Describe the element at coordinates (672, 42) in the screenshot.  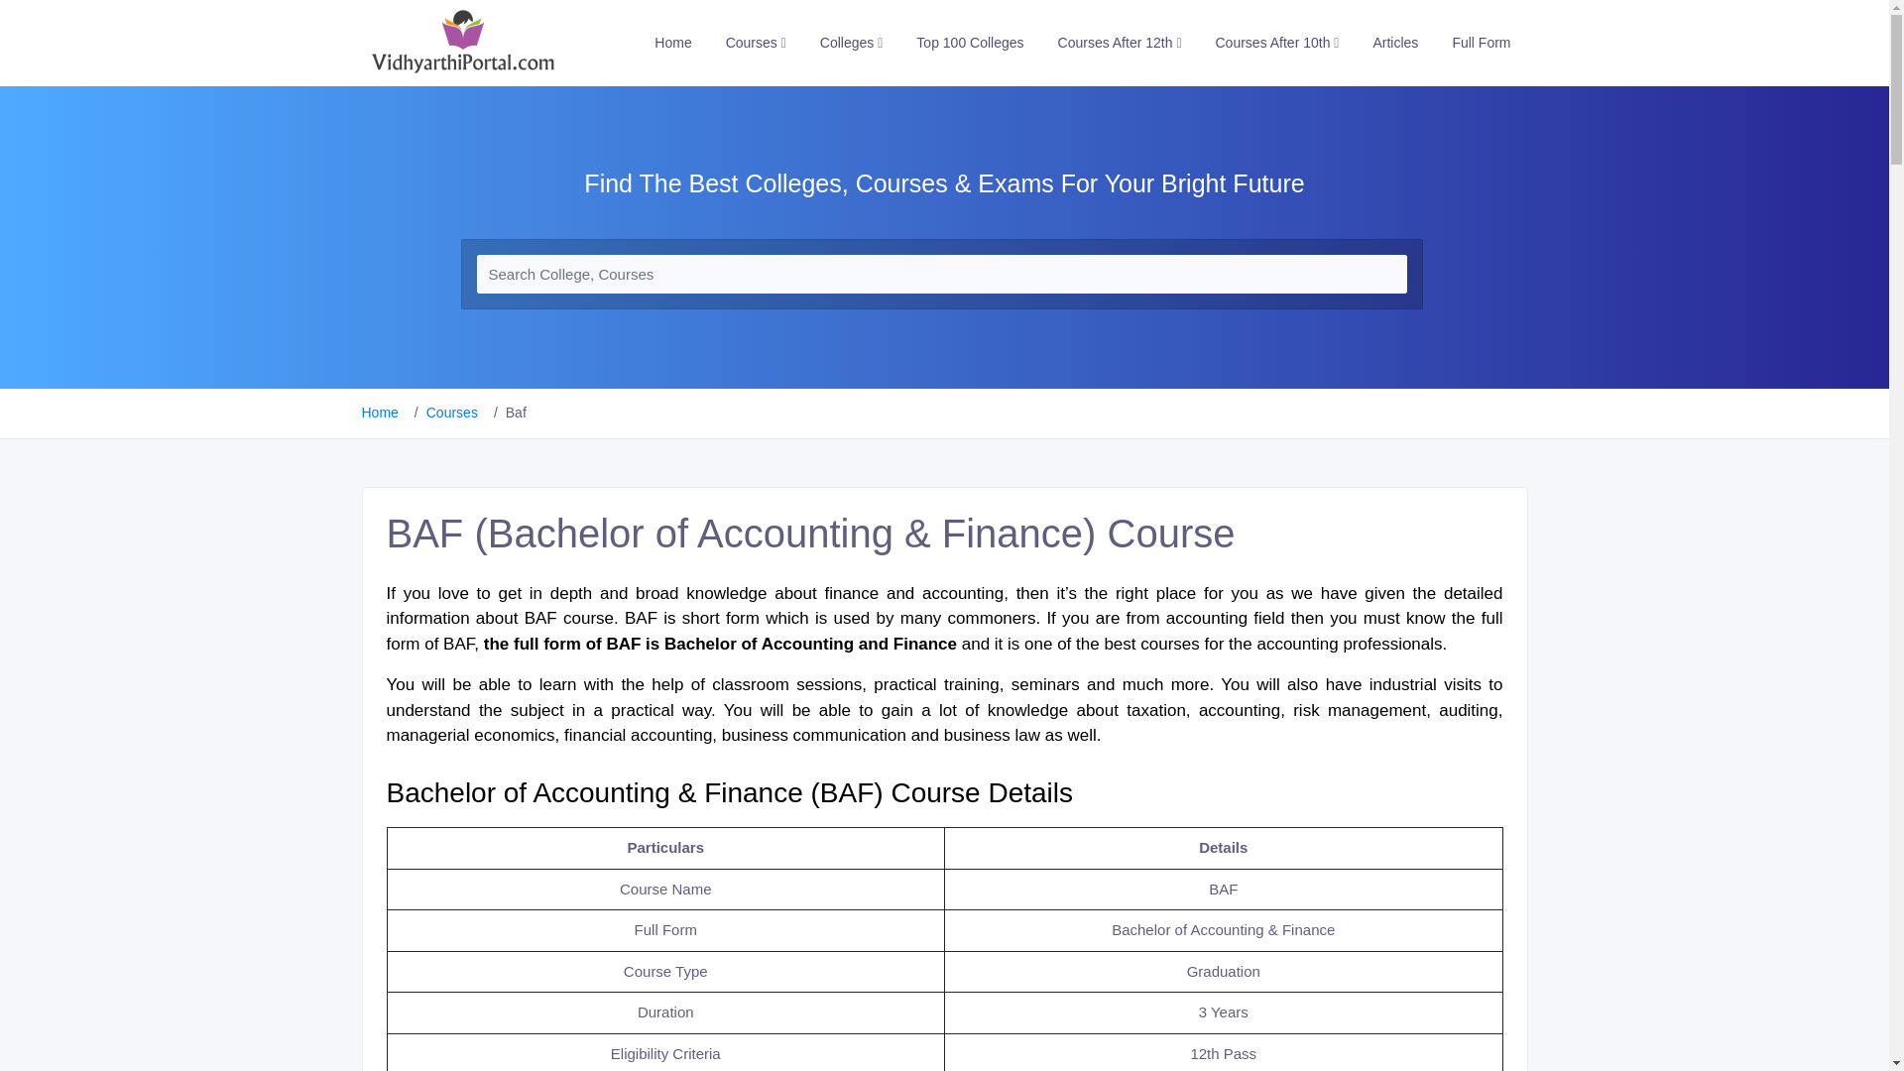
I see `Home` at that location.